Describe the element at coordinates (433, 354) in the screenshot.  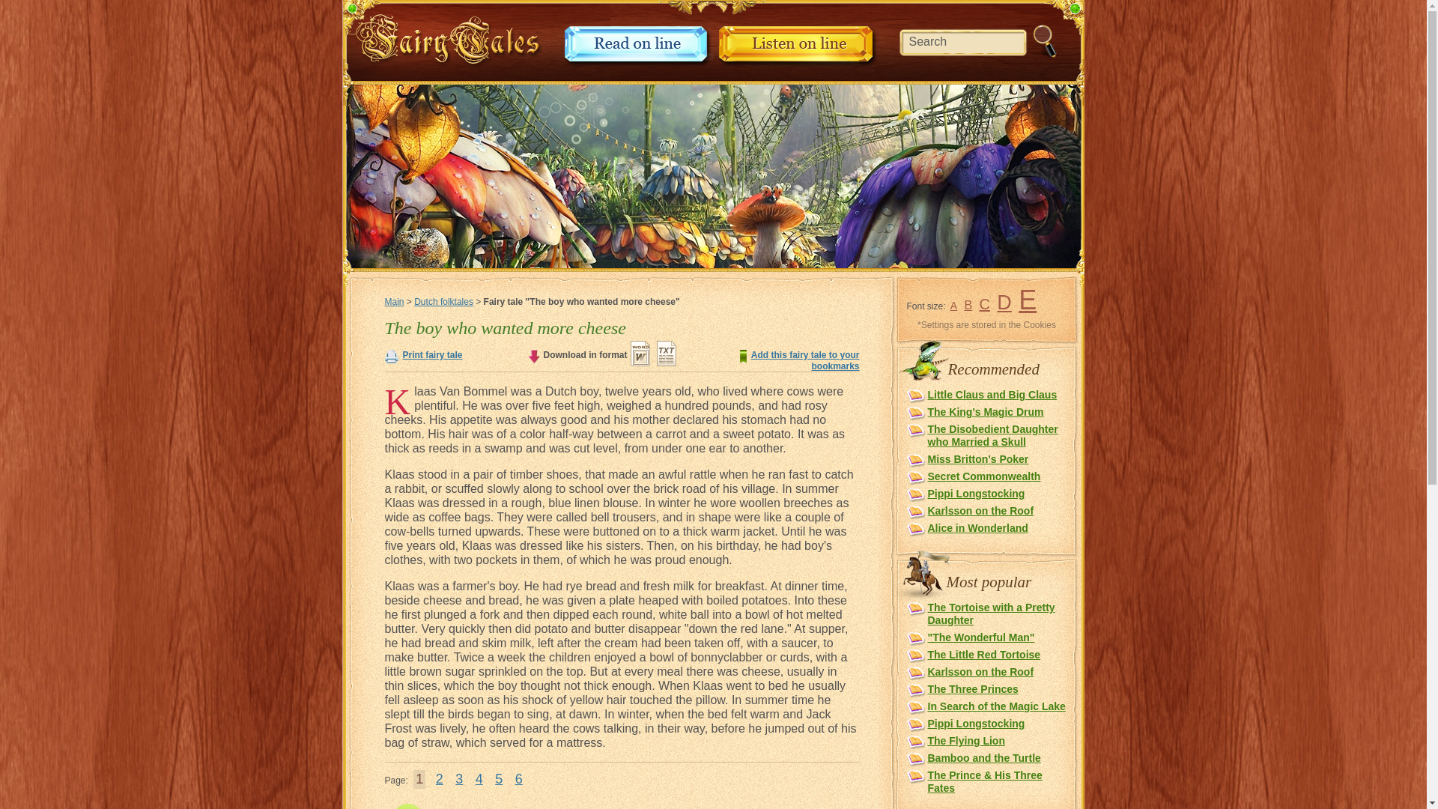
I see `Print fairy tale` at that location.